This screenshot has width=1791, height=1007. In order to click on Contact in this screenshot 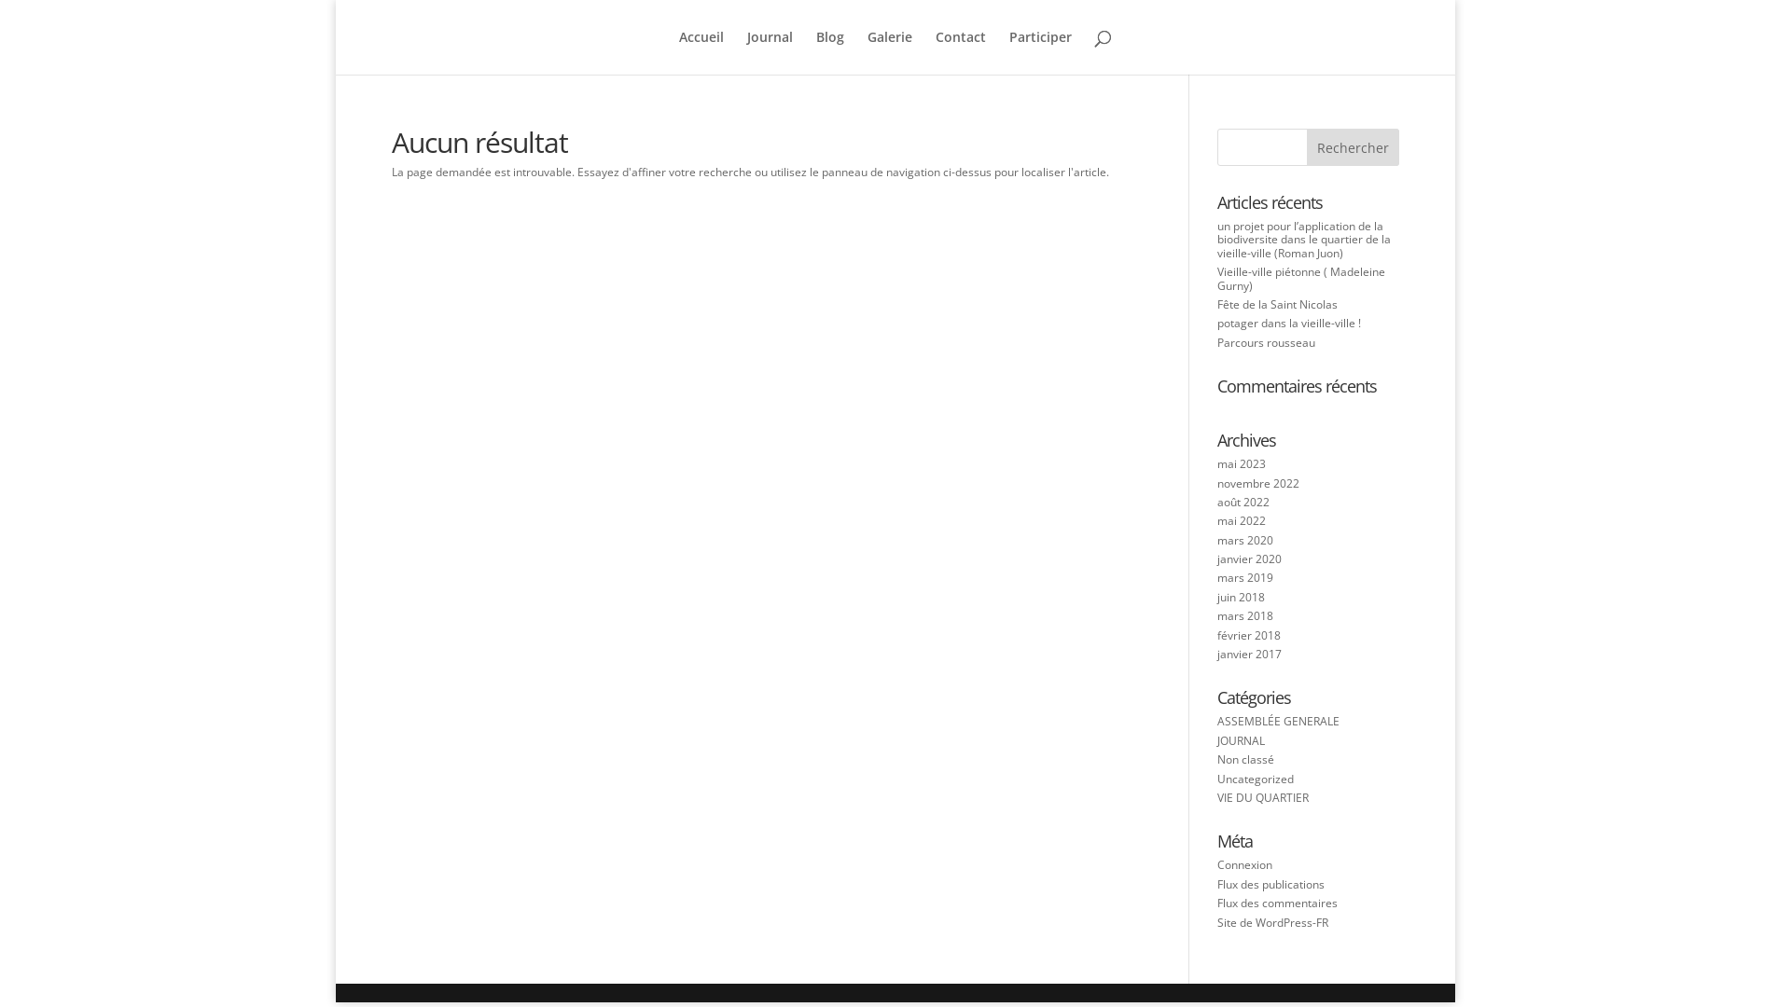, I will do `click(961, 52)`.